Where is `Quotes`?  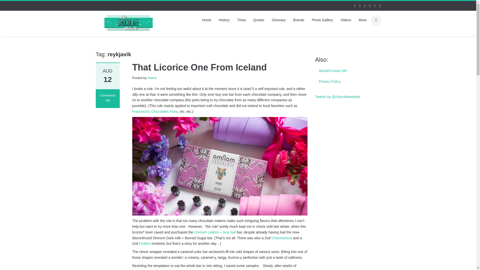
Quotes is located at coordinates (258, 20).